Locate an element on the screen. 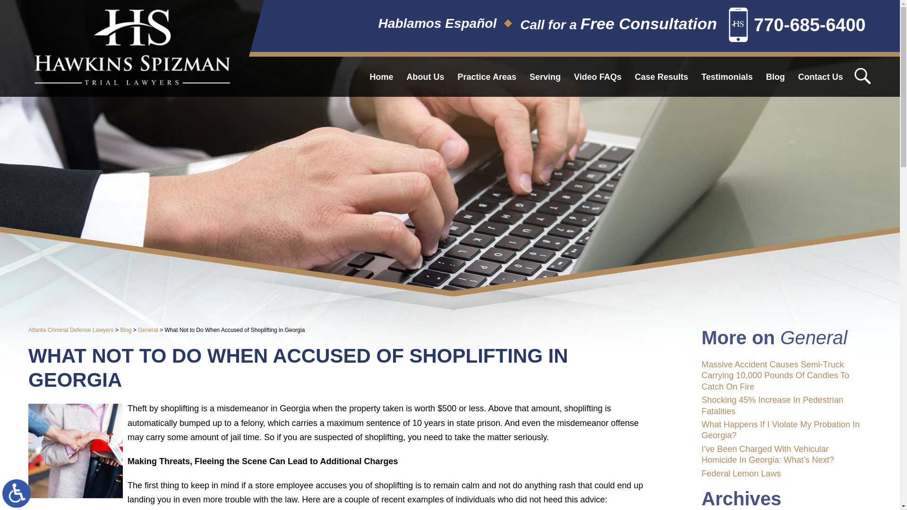  Practice Areas is located at coordinates (487, 76).